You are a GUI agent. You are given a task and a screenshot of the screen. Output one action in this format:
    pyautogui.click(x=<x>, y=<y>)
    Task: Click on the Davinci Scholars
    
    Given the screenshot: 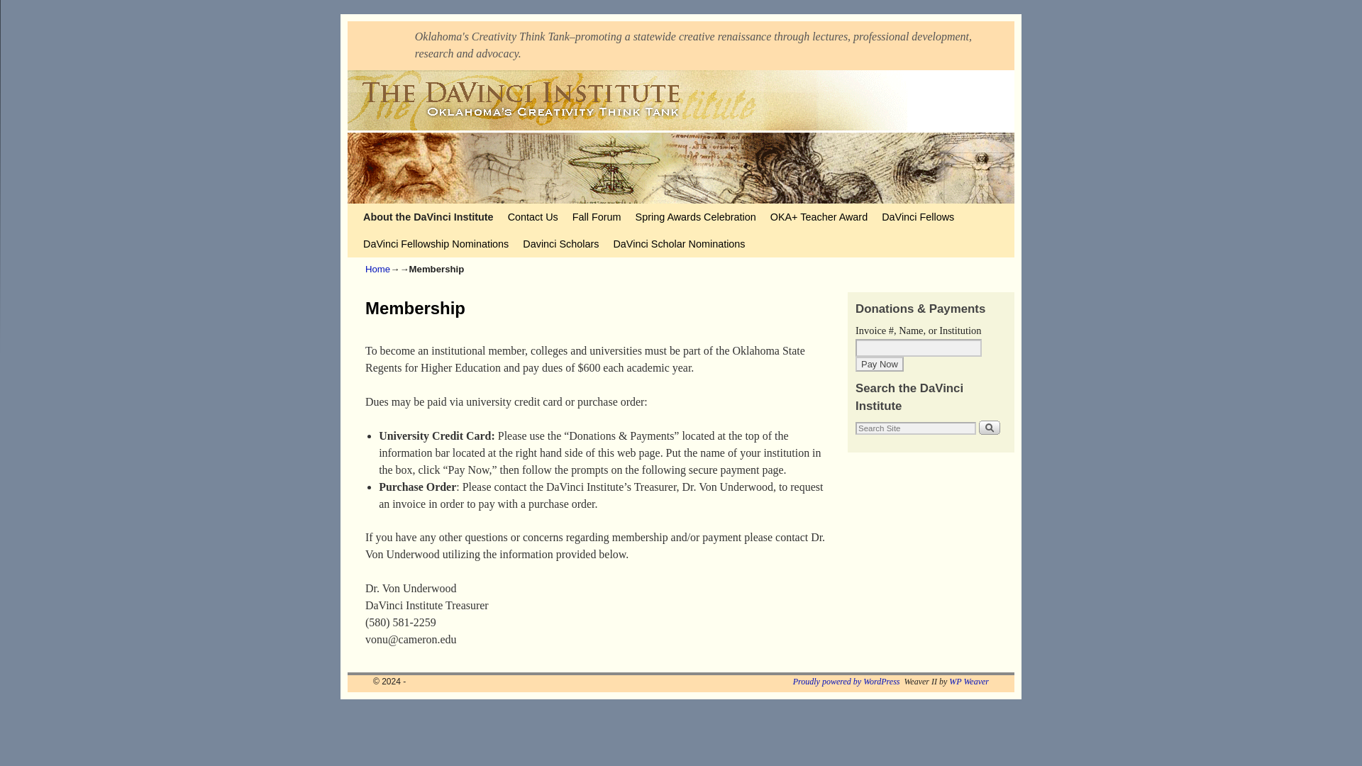 What is the action you would take?
    pyautogui.click(x=560, y=244)
    